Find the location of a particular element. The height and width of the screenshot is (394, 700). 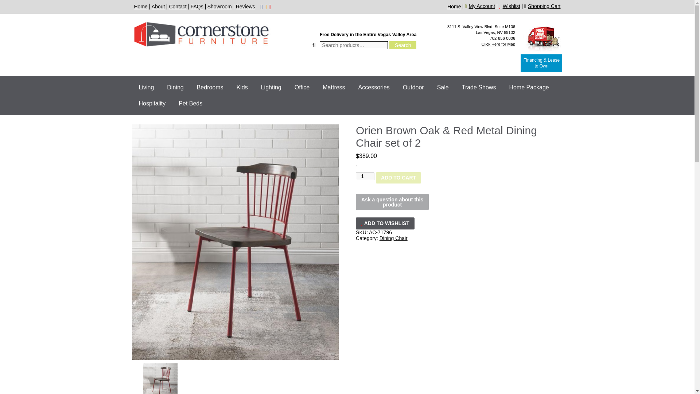

About is located at coordinates (158, 6).